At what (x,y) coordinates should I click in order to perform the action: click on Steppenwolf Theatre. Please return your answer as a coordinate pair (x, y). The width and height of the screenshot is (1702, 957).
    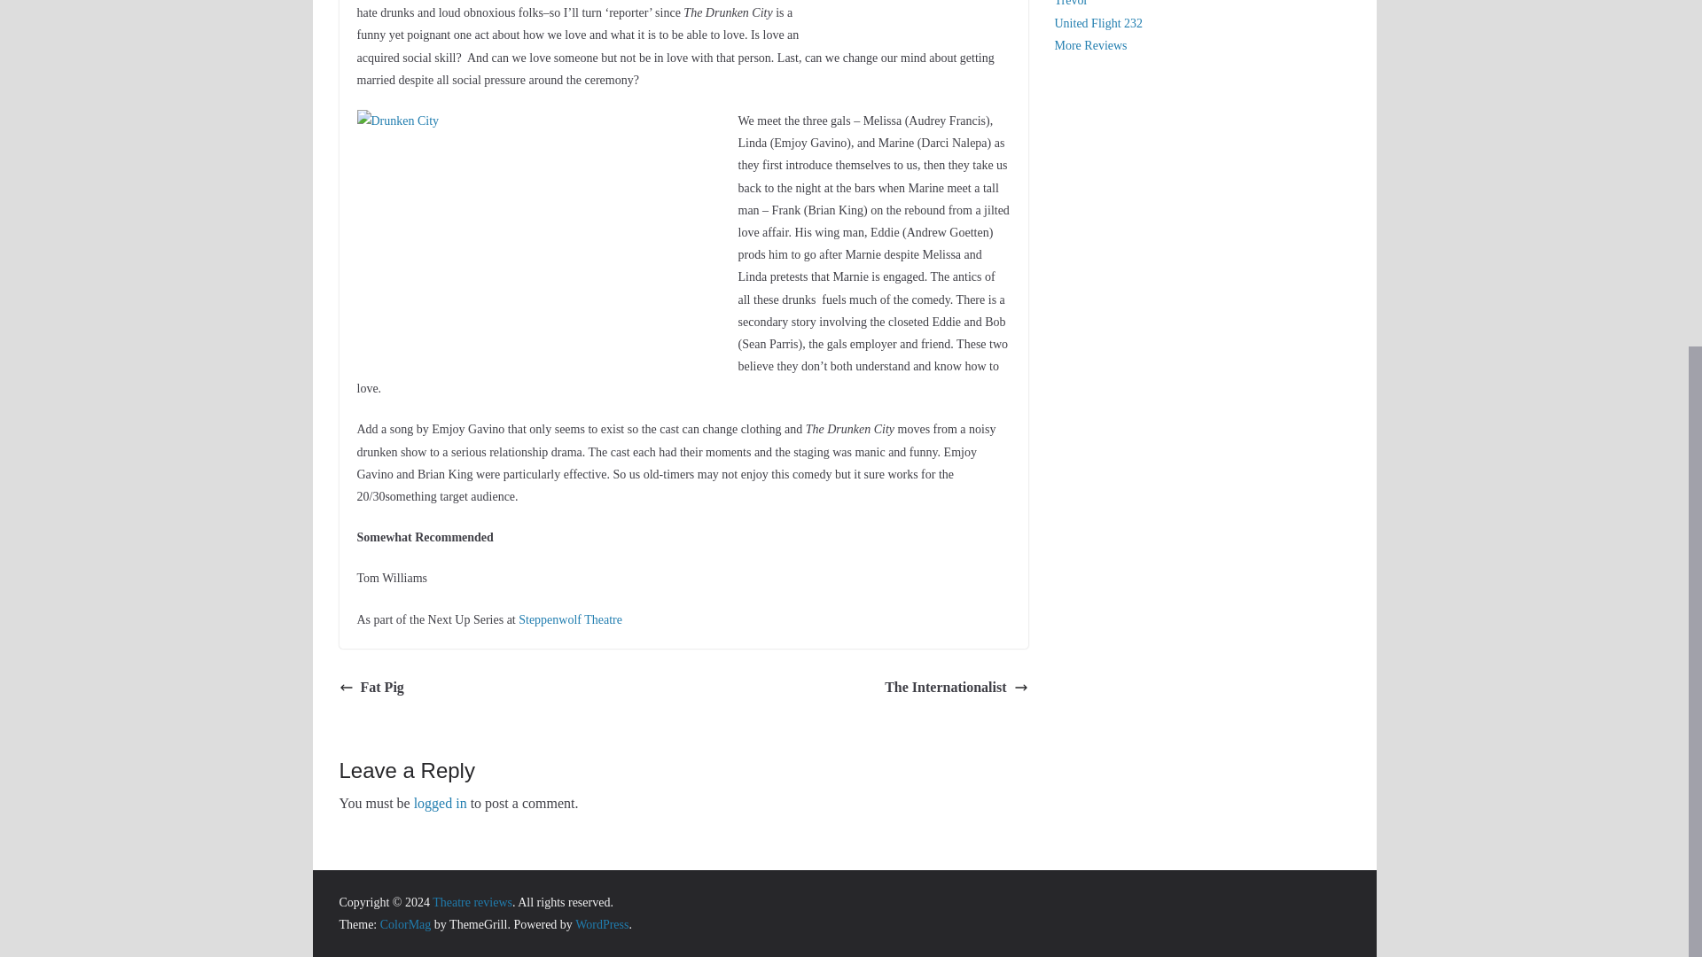
    Looking at the image, I should click on (571, 620).